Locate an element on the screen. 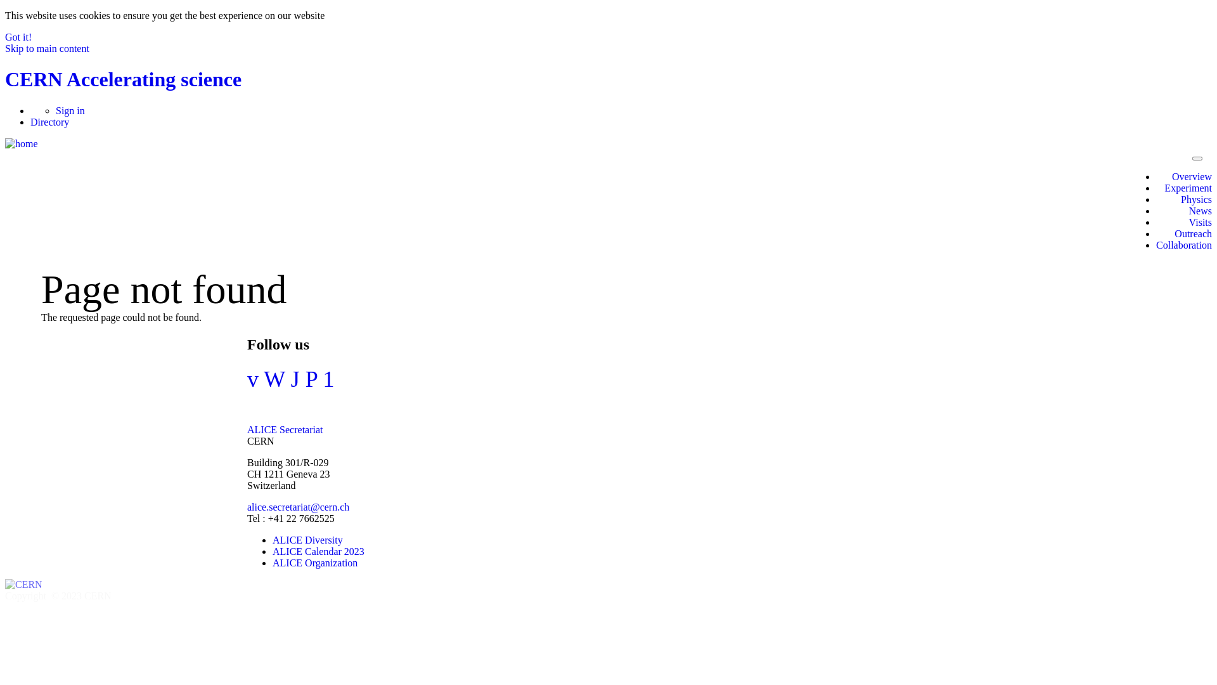  Sign in is located at coordinates (70, 110).